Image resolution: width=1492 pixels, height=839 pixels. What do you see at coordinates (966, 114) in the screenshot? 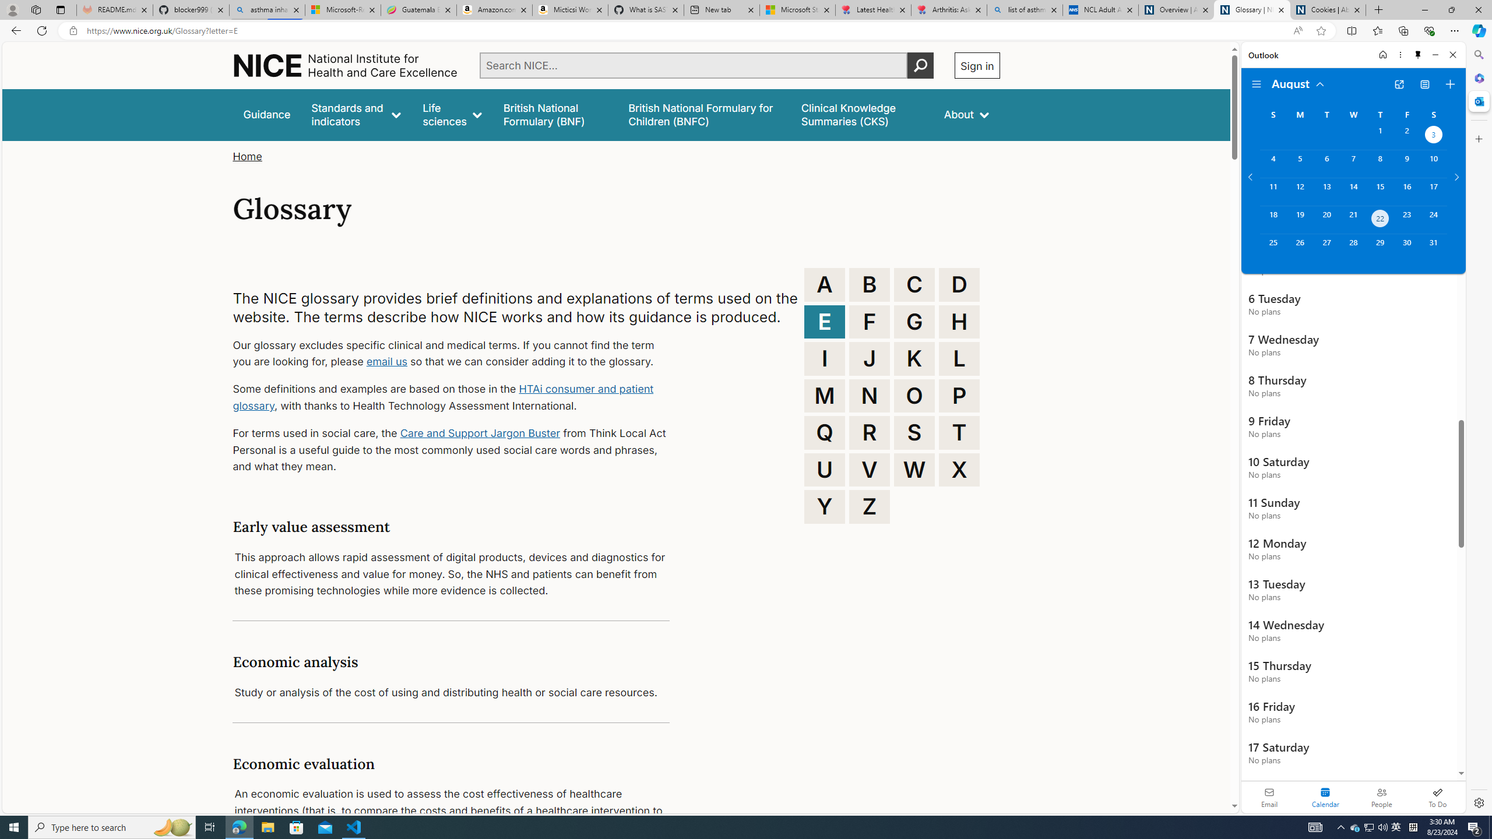
I see `About` at bounding box center [966, 114].